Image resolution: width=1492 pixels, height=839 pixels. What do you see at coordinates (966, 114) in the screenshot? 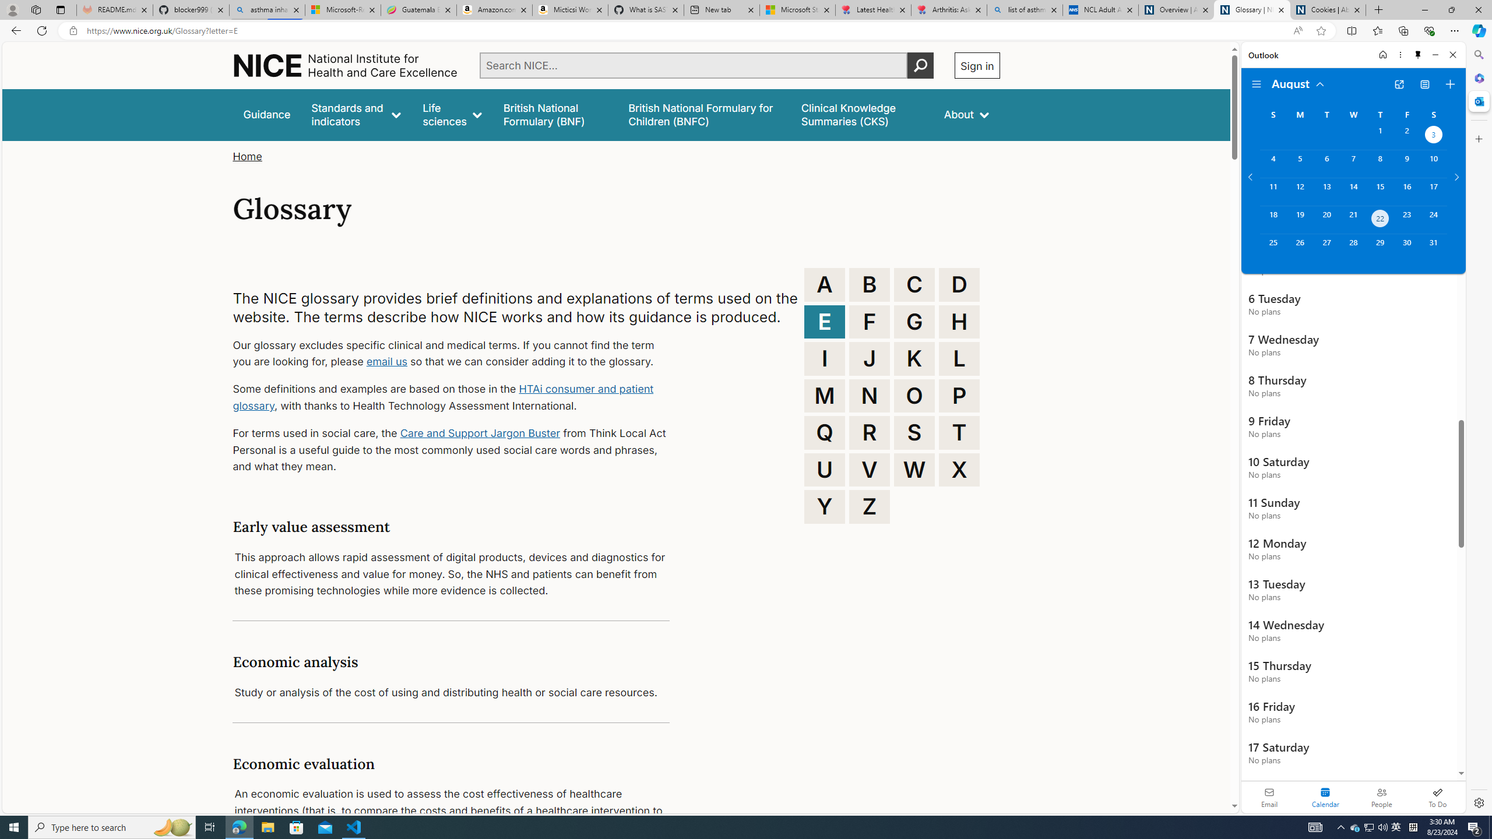
I see `About` at bounding box center [966, 114].